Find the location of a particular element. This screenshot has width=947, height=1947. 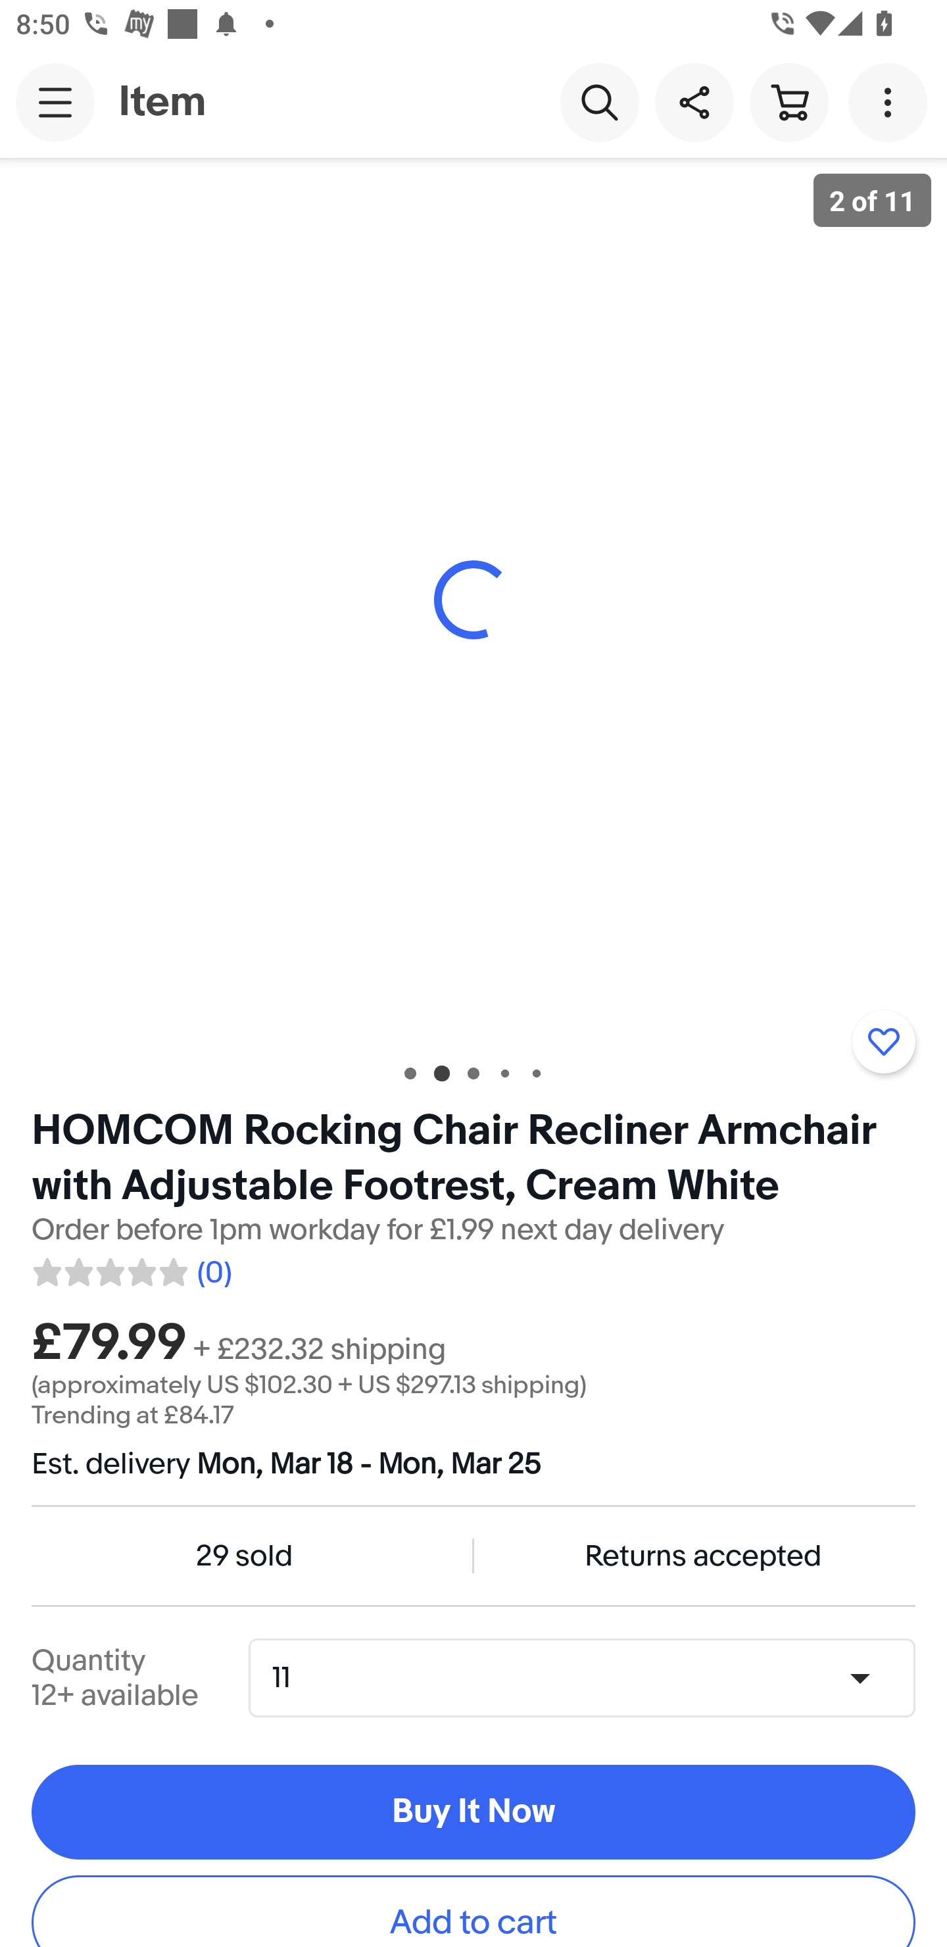

More options is located at coordinates (892, 101).